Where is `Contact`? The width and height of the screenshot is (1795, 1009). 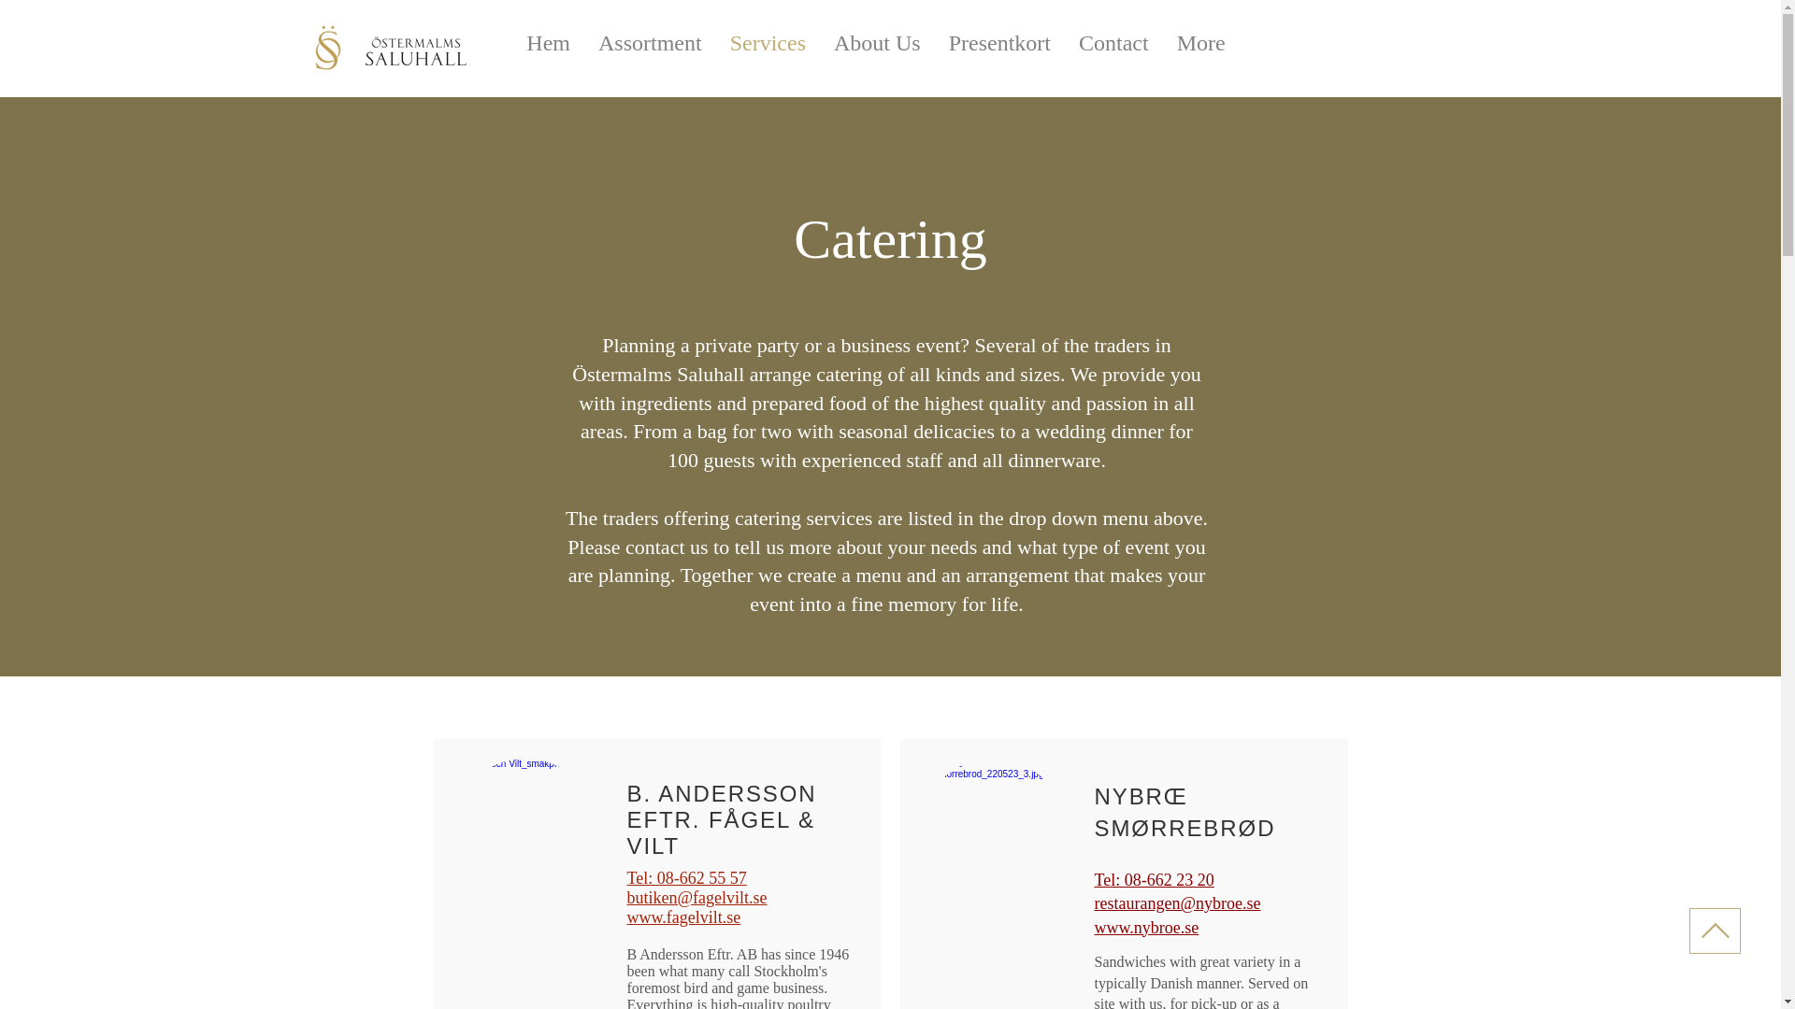
Contact is located at coordinates (1113, 50).